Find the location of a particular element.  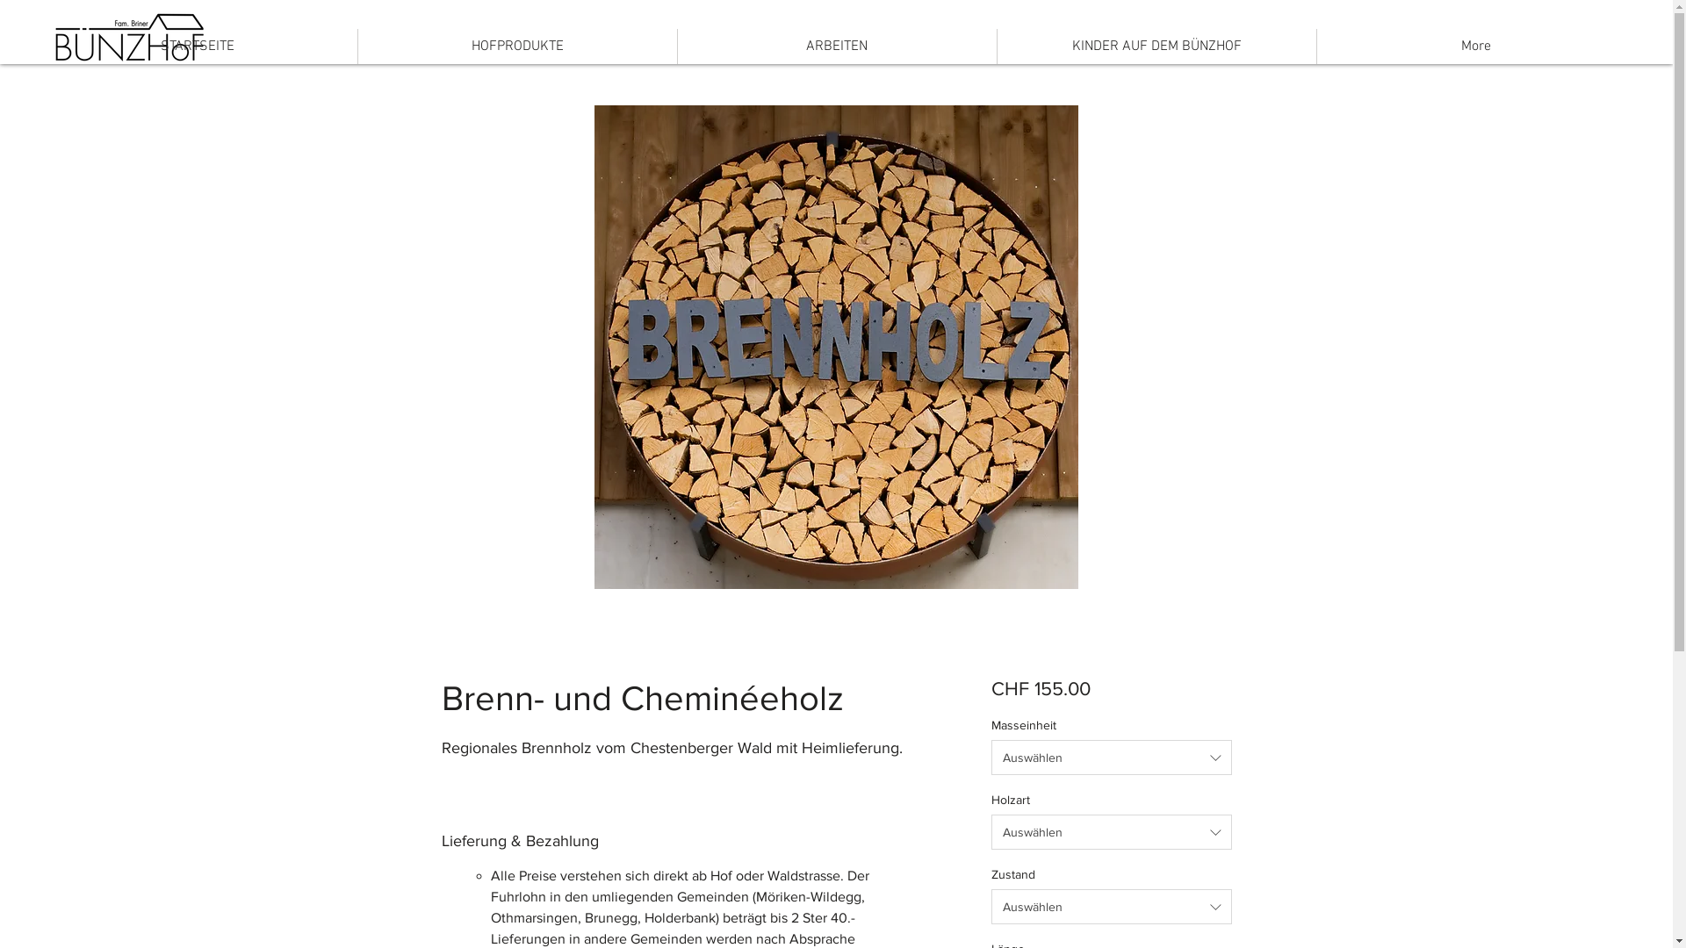

ARBEITEN is located at coordinates (838, 47).